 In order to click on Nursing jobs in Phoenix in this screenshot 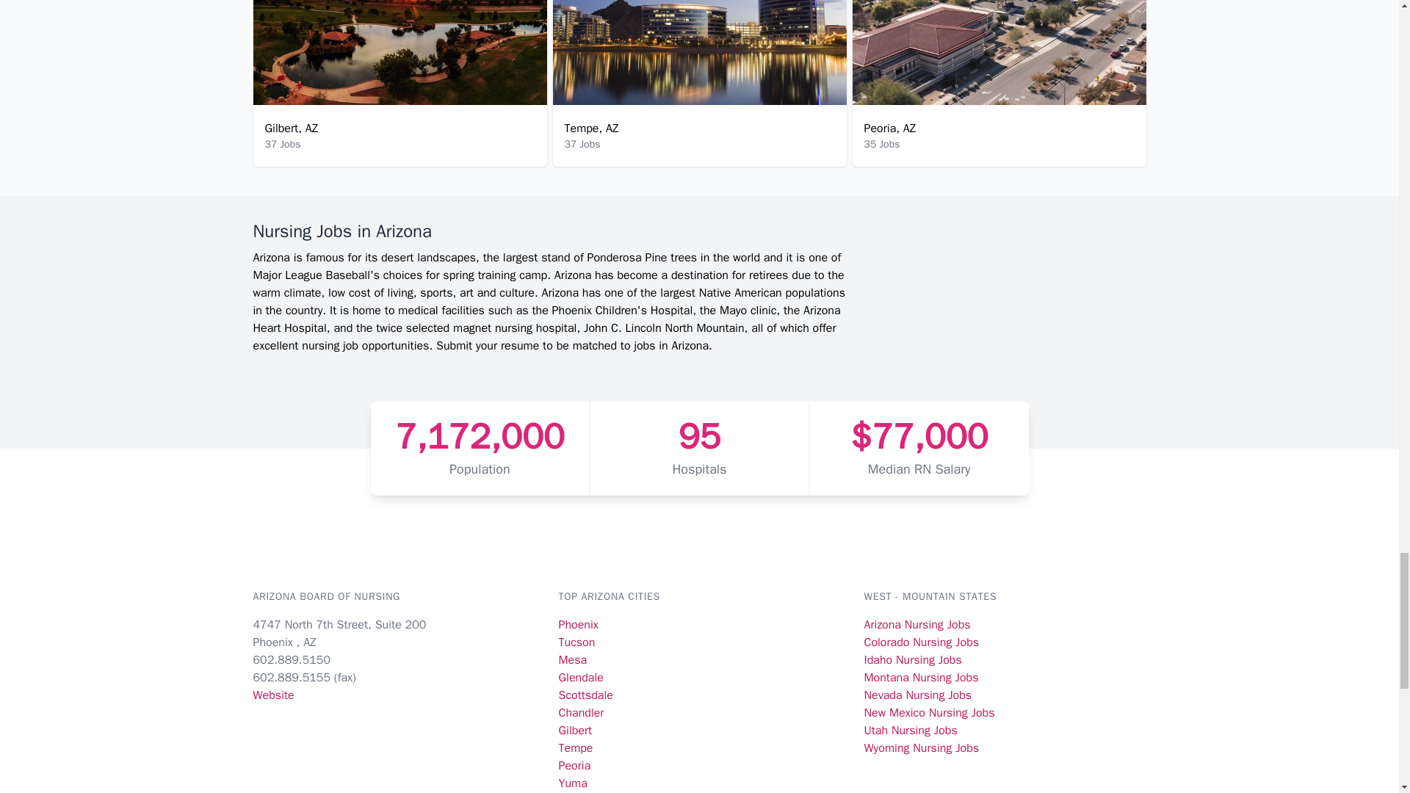, I will do `click(578, 624)`.